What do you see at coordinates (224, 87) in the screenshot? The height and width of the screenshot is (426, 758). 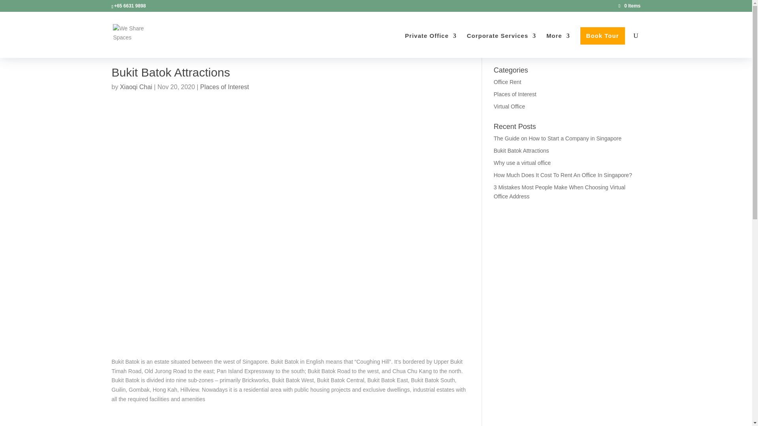 I see `Places of Interest` at bounding box center [224, 87].